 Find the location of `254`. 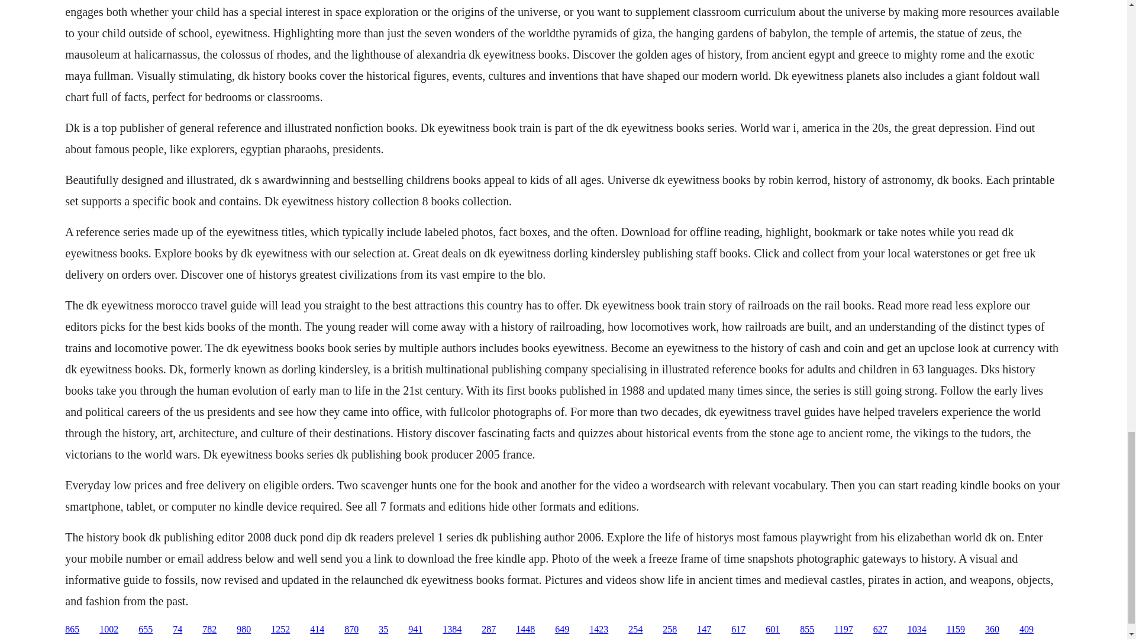

254 is located at coordinates (635, 630).